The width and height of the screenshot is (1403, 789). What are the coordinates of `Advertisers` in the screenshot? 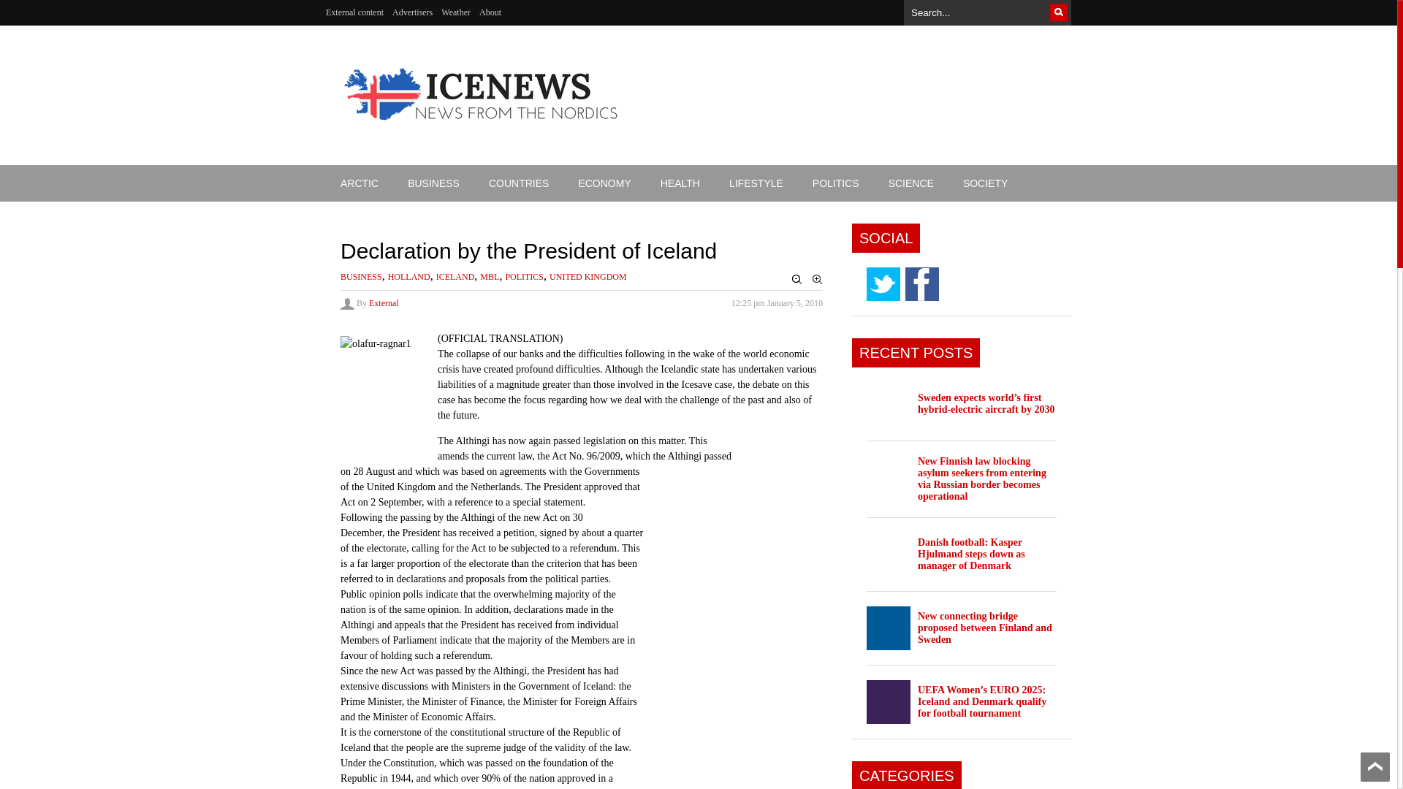 It's located at (412, 12).